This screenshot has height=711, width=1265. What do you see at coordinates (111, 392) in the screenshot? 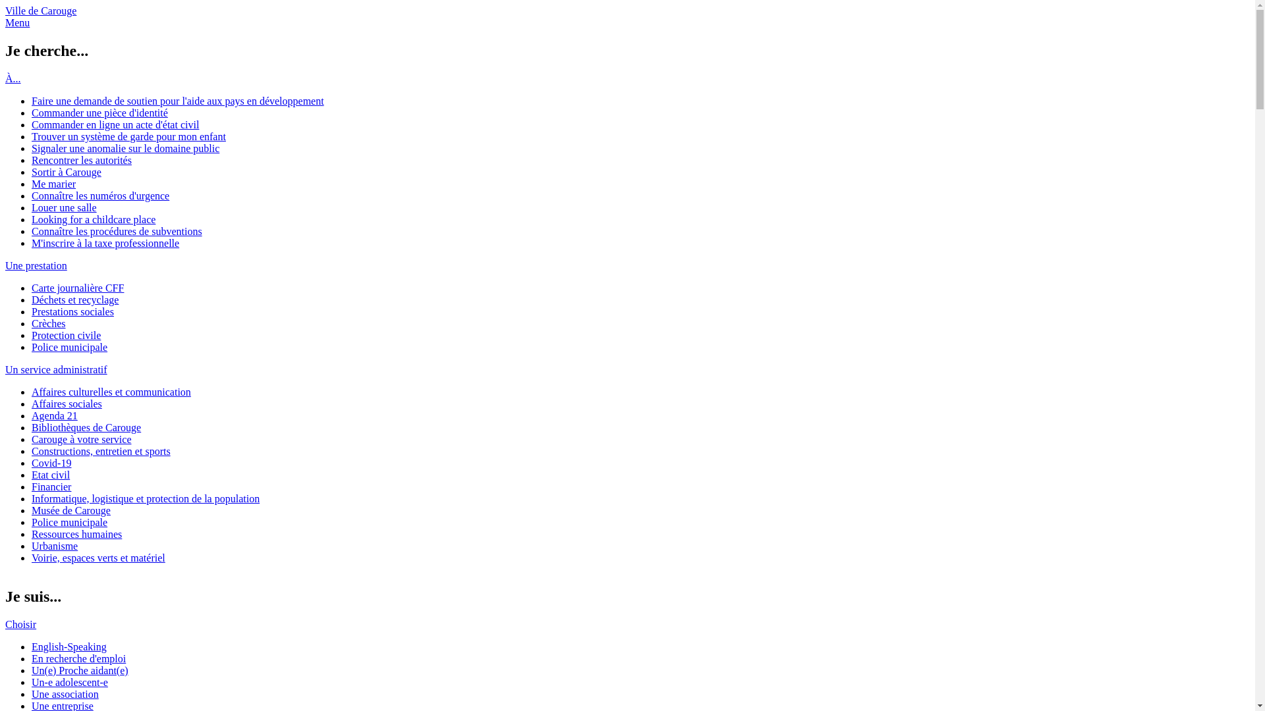
I see `Affaires culturelles et communication` at bounding box center [111, 392].